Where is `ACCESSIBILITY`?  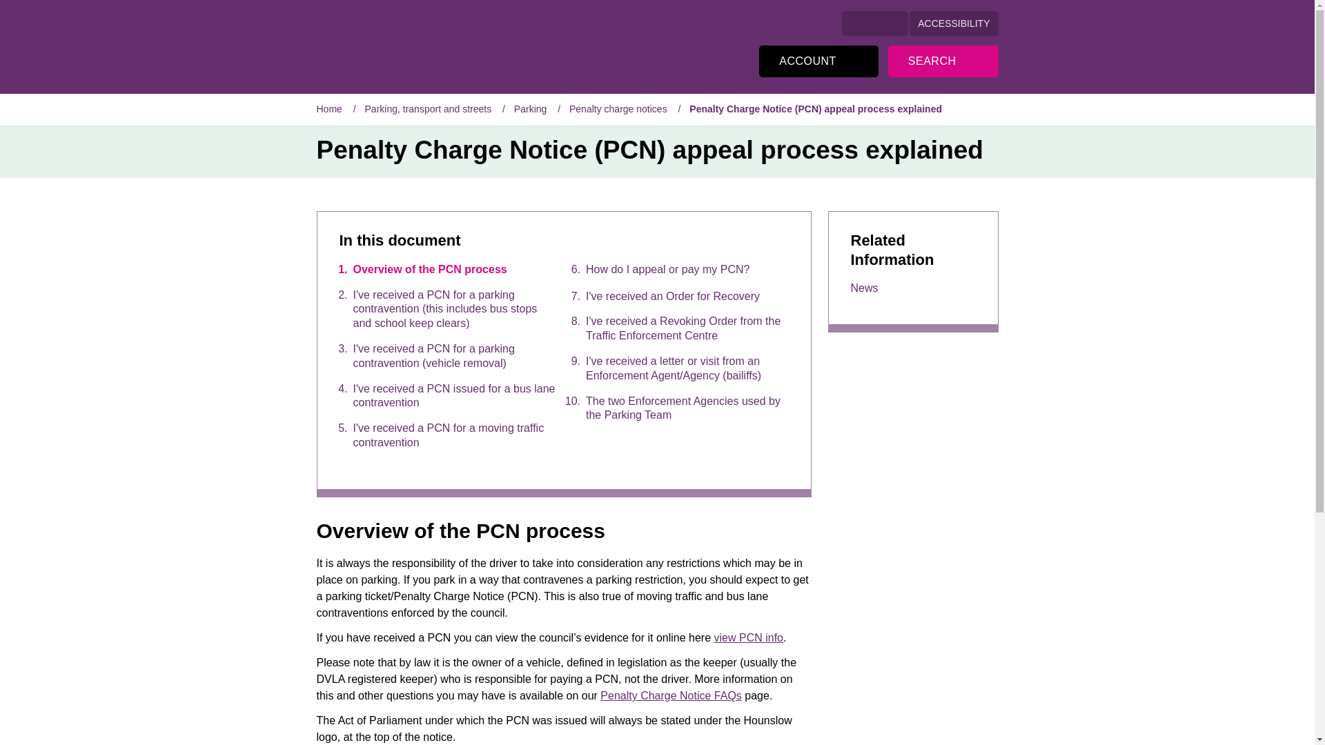
ACCESSIBILITY is located at coordinates (953, 23).